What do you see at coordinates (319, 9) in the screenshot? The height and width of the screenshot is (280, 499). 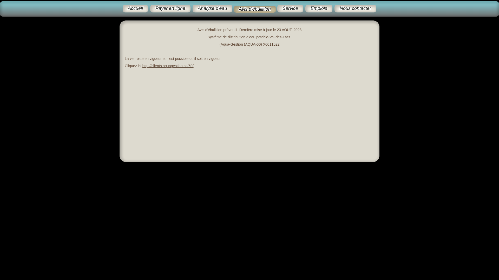 I see `Emplois` at bounding box center [319, 9].